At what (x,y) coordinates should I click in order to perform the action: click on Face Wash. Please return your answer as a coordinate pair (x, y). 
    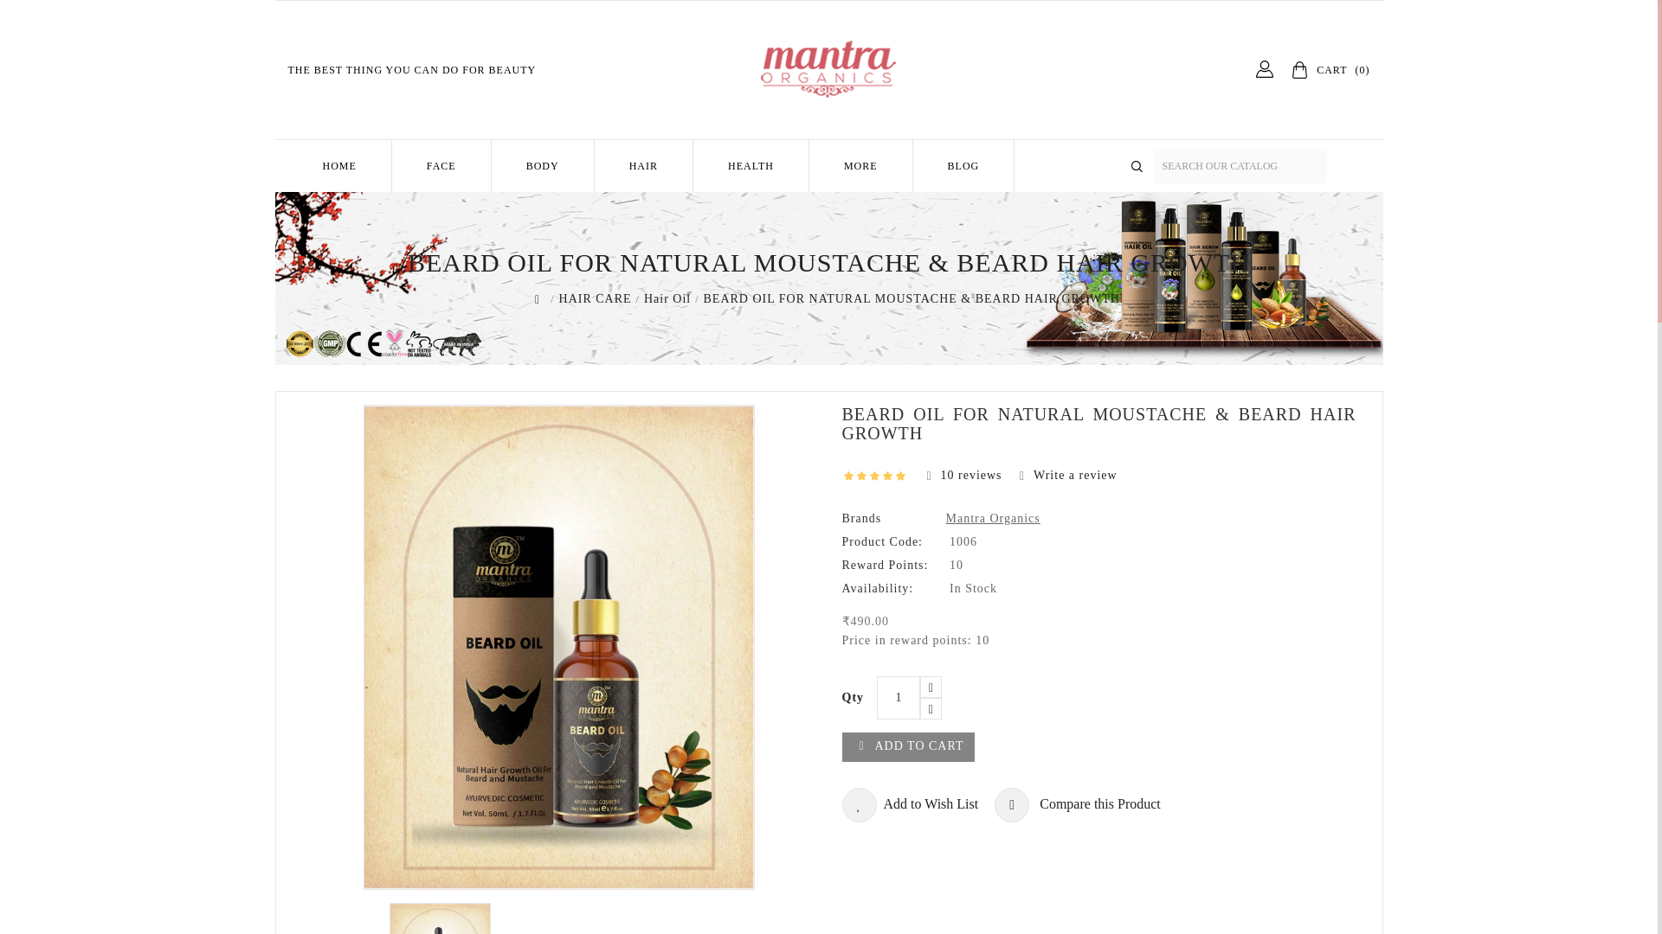
    Looking at the image, I should click on (497, 202).